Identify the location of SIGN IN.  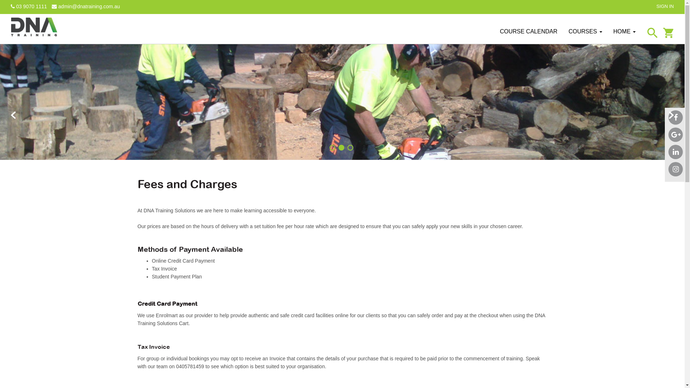
(665, 6).